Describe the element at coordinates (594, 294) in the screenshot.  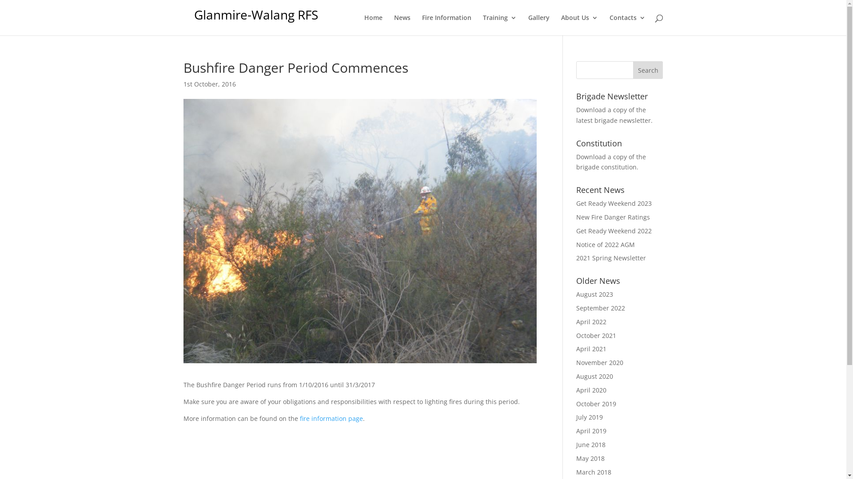
I see `August 2023` at that location.